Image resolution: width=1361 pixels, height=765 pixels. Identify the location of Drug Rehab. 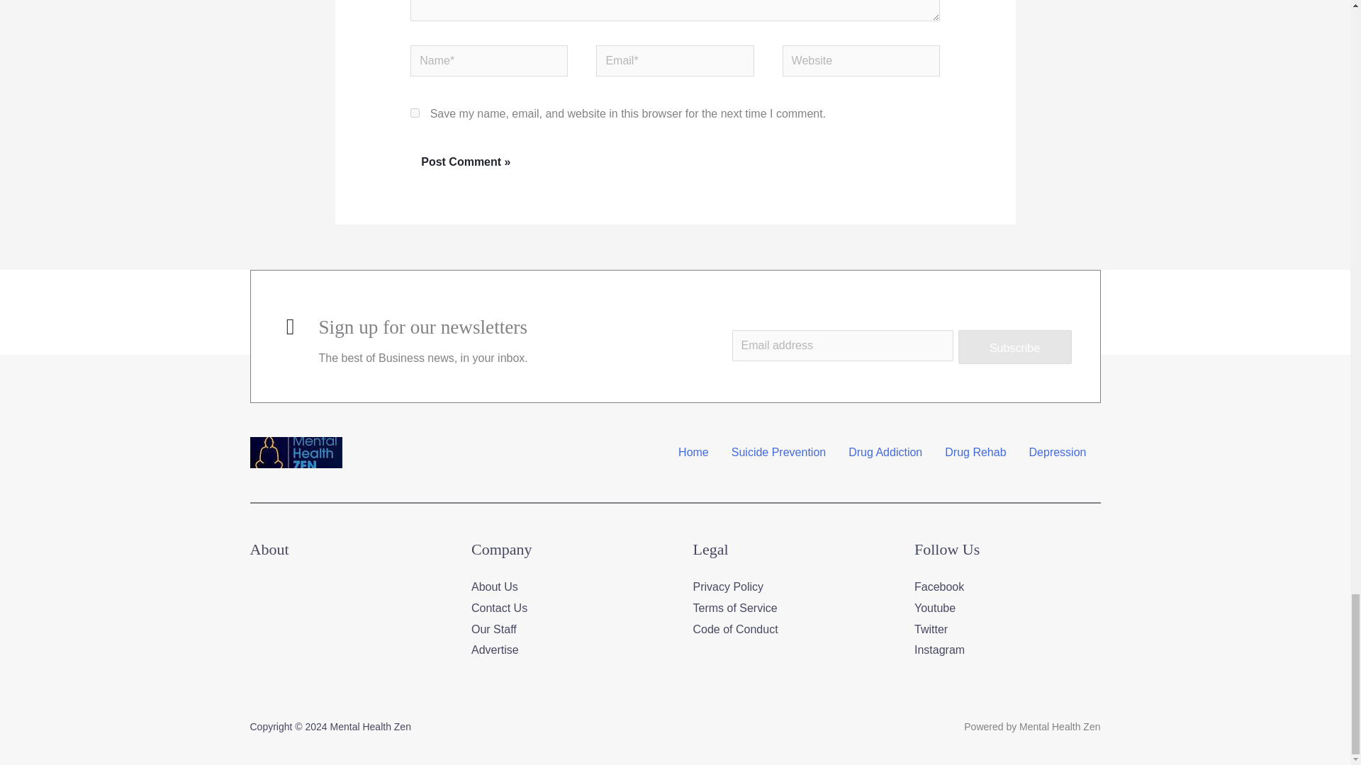
(975, 452).